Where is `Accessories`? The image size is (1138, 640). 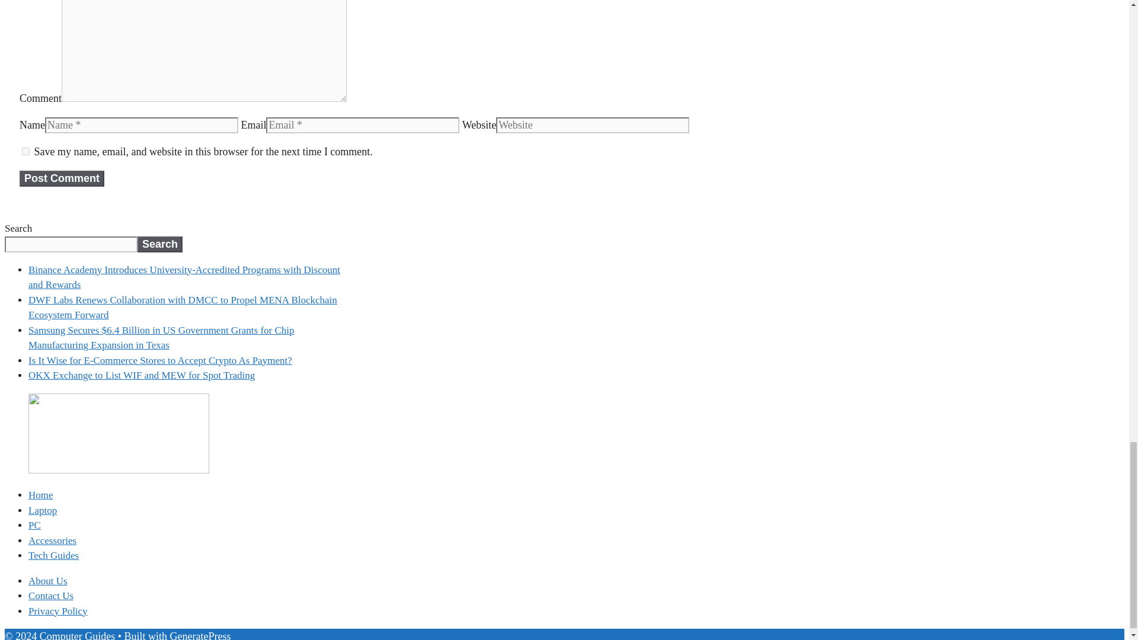 Accessories is located at coordinates (52, 540).